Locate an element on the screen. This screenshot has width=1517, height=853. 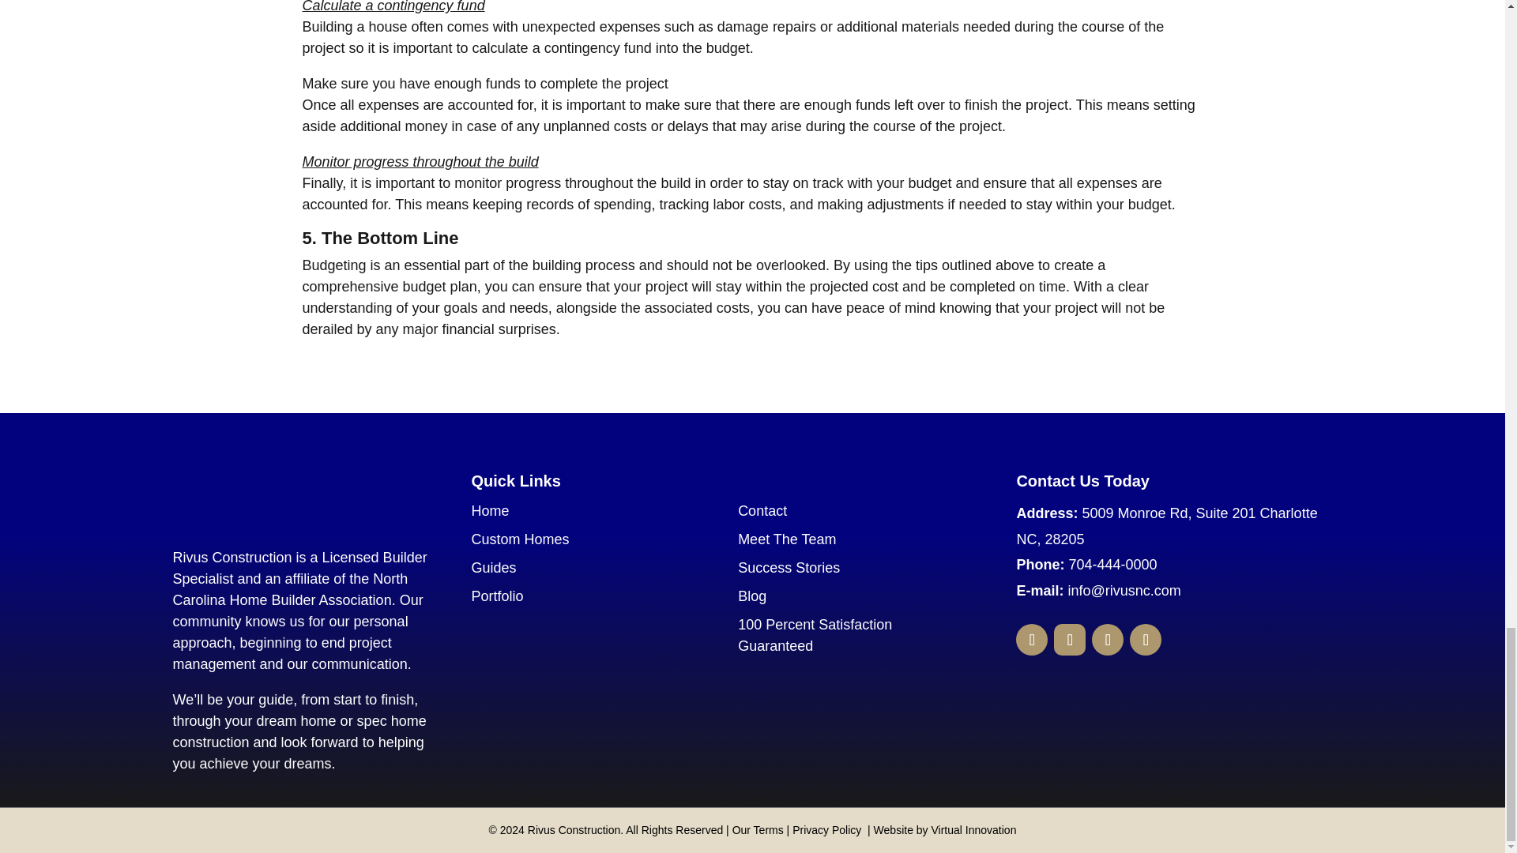
Follow on X is located at coordinates (1108, 640).